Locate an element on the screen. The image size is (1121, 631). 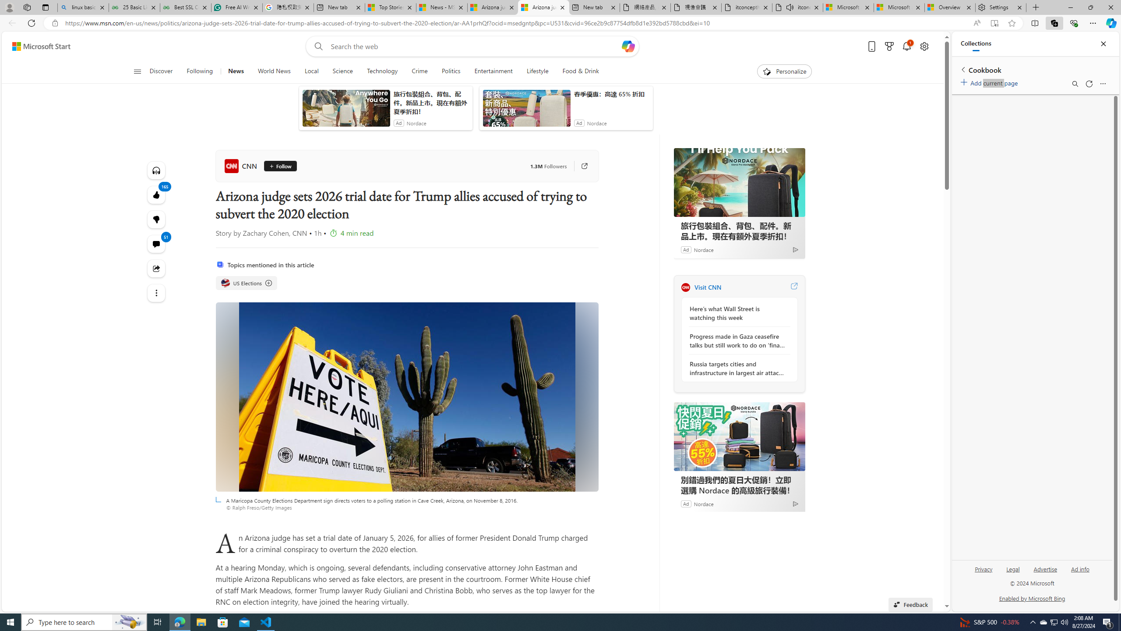
Open navigation menu is located at coordinates (137, 71).